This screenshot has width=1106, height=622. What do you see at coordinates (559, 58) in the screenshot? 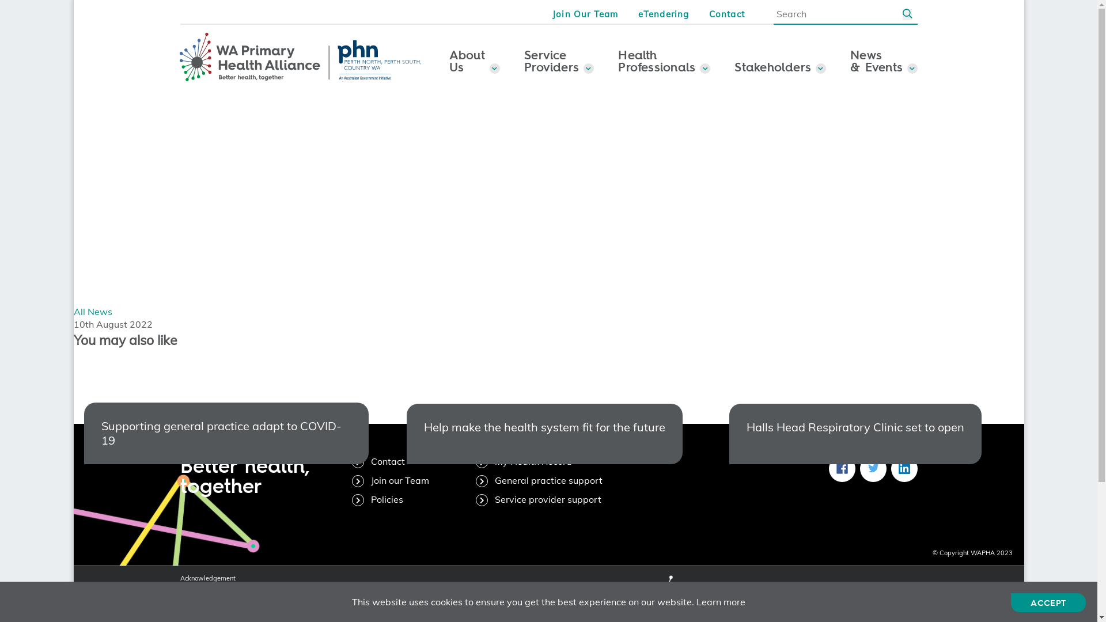
I see `Service
Providers` at bounding box center [559, 58].